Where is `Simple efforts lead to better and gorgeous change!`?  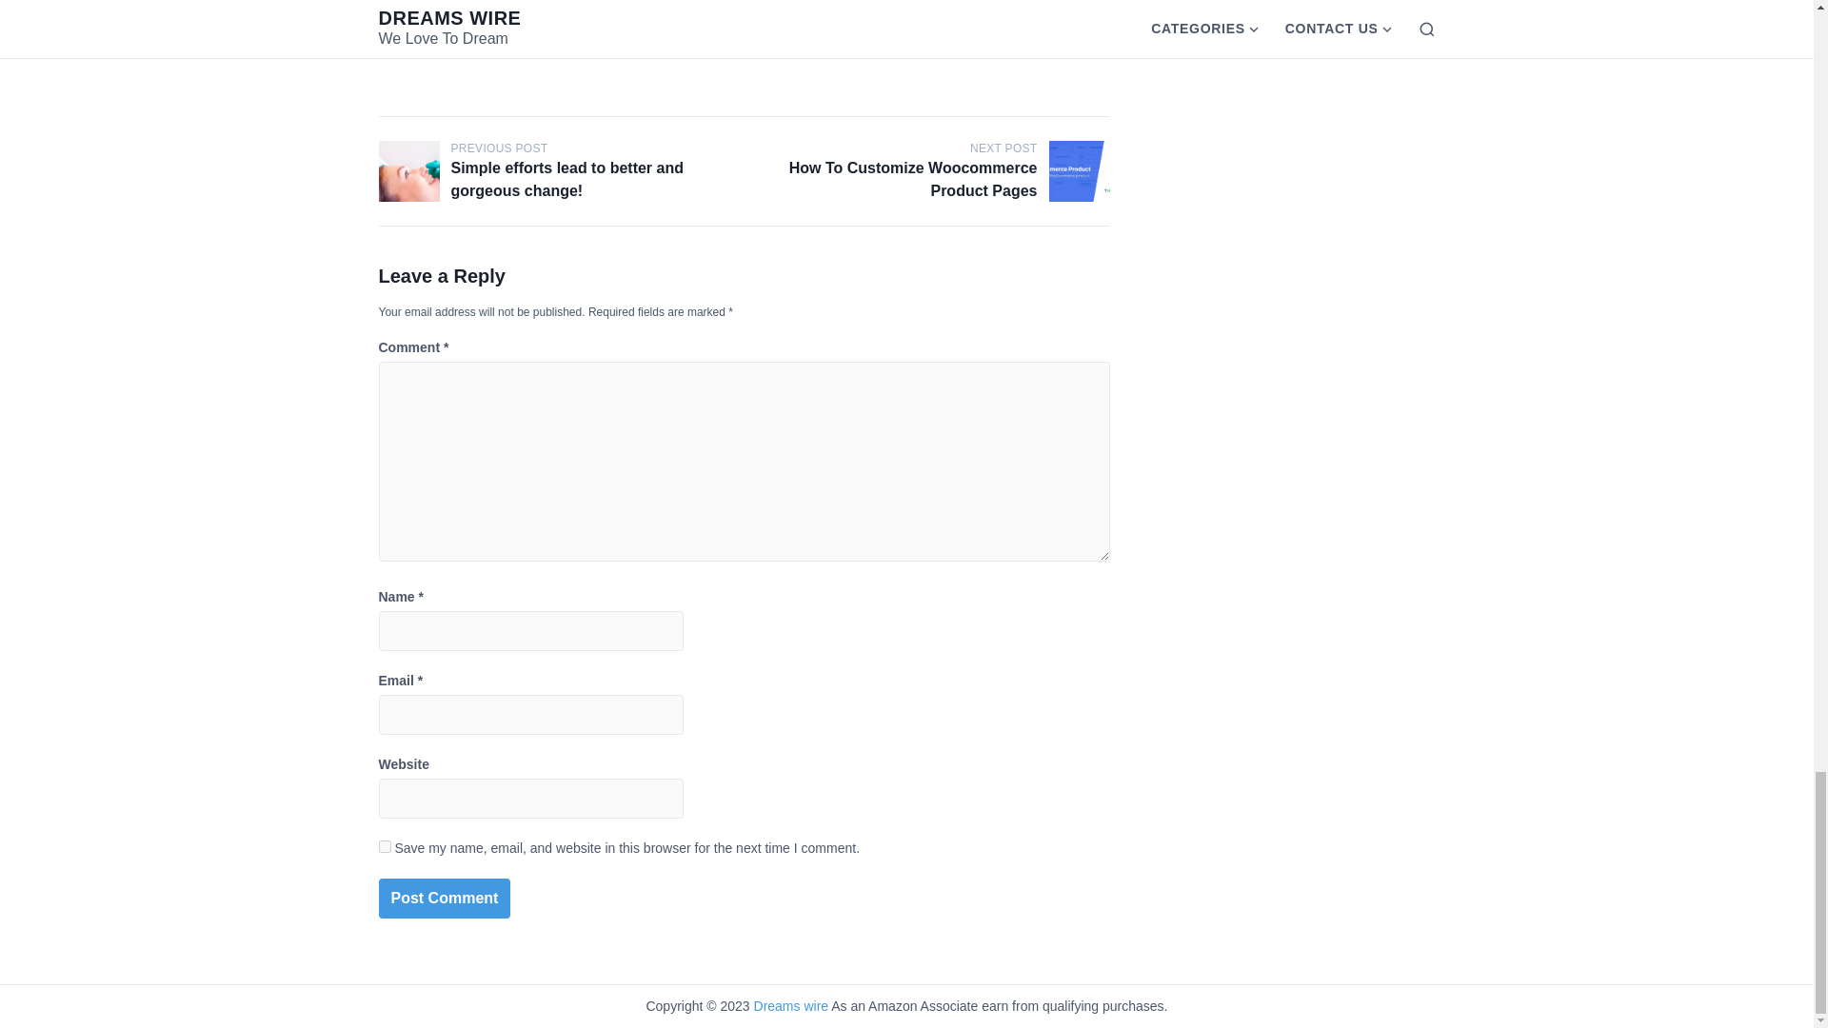 Simple efforts lead to better and gorgeous change! is located at coordinates (409, 170).